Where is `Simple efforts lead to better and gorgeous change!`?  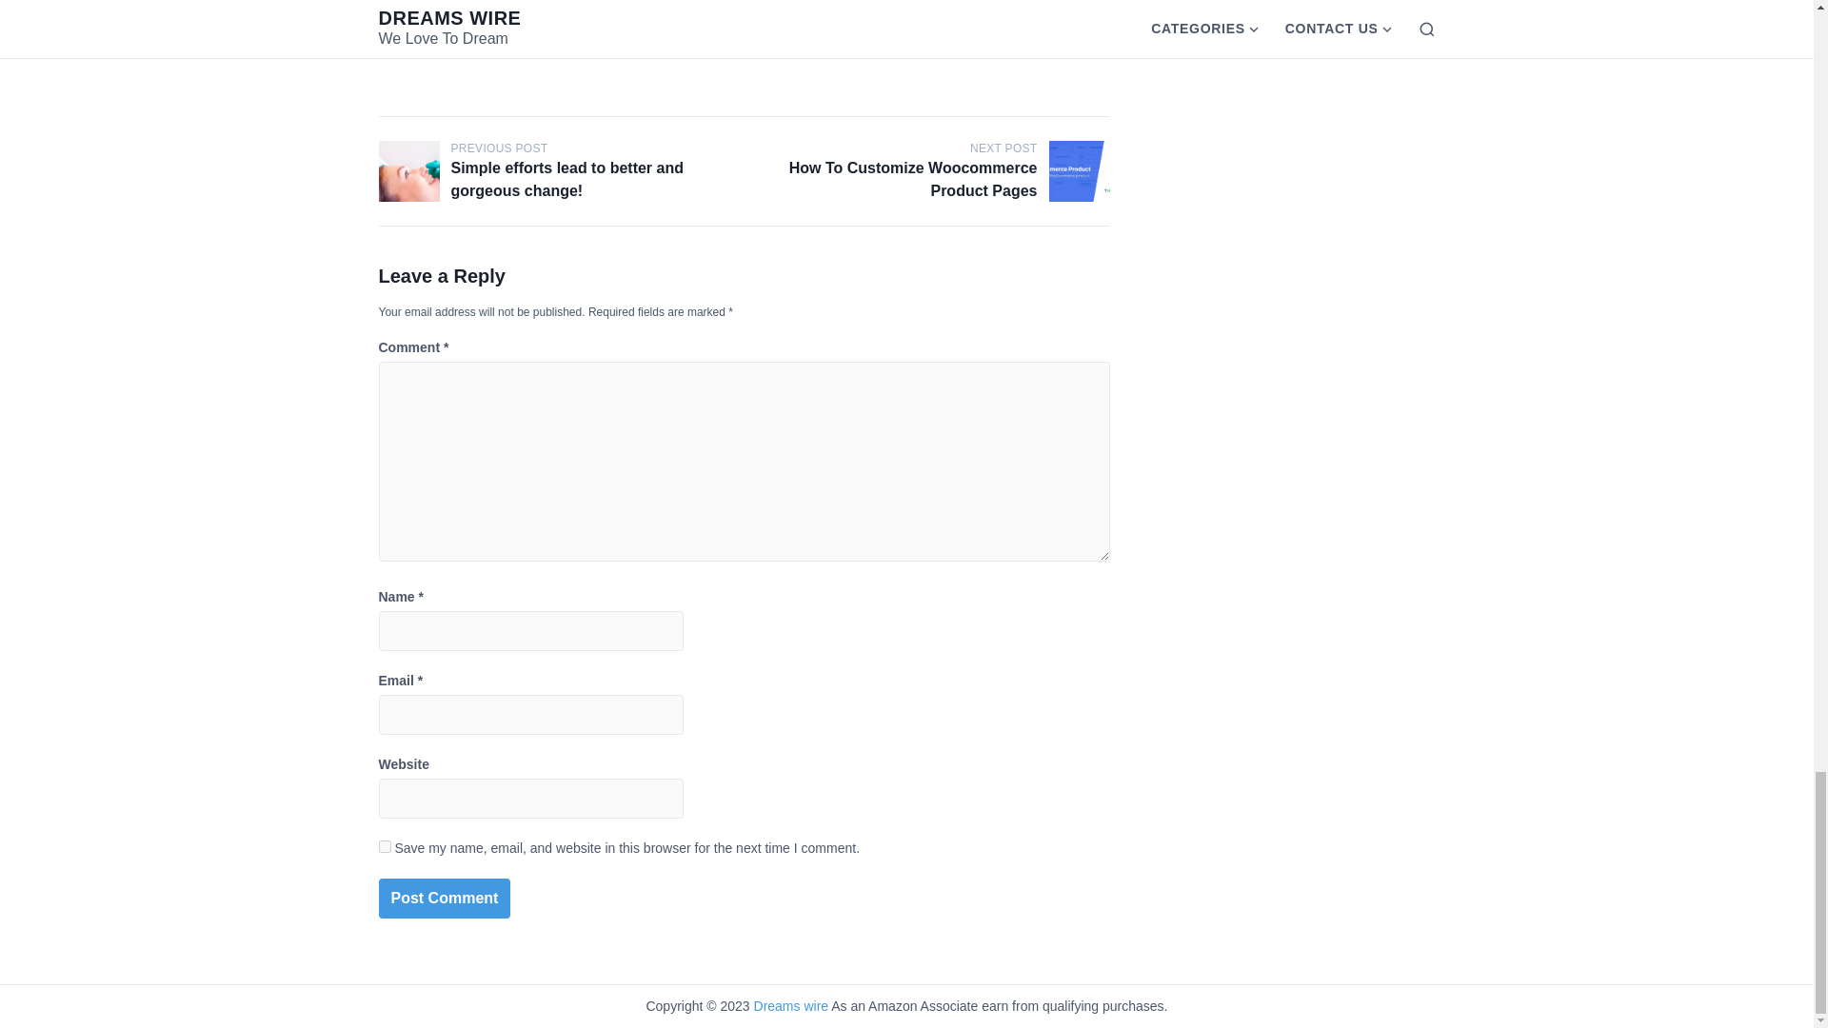 Simple efforts lead to better and gorgeous change! is located at coordinates (409, 170).